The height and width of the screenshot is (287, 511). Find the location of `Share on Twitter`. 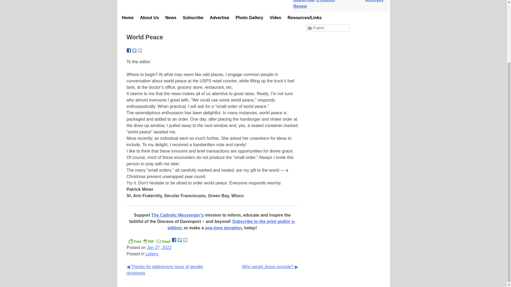

Share on Twitter is located at coordinates (186, 240).